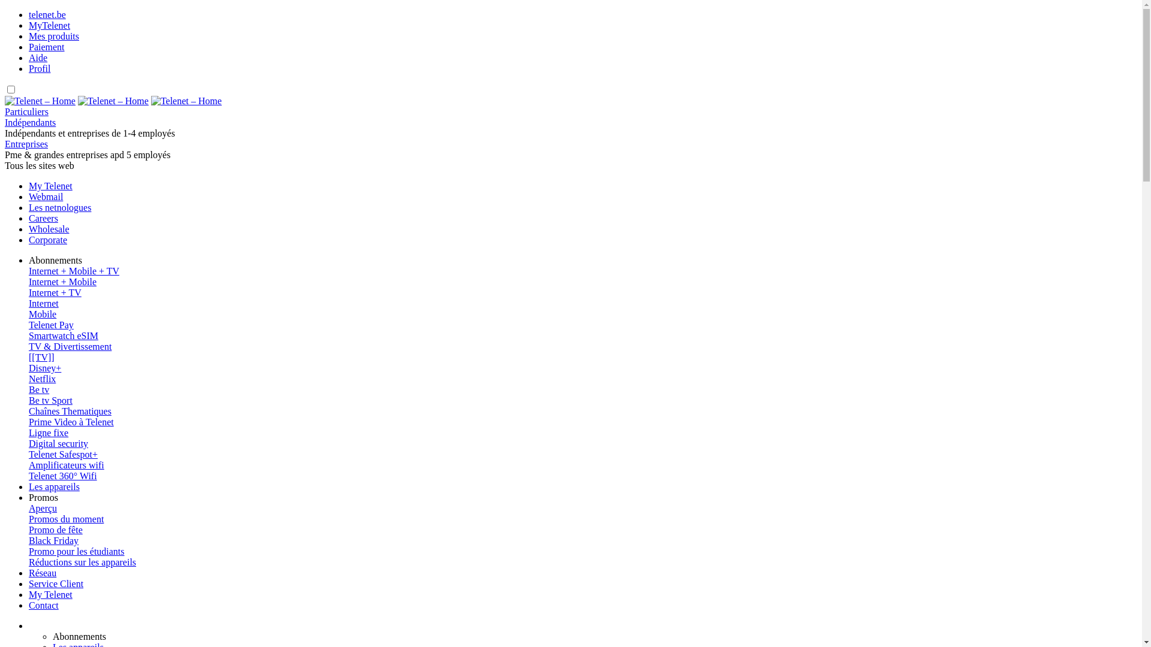 The height and width of the screenshot is (647, 1151). Describe the element at coordinates (44, 605) in the screenshot. I see `Contact` at that location.